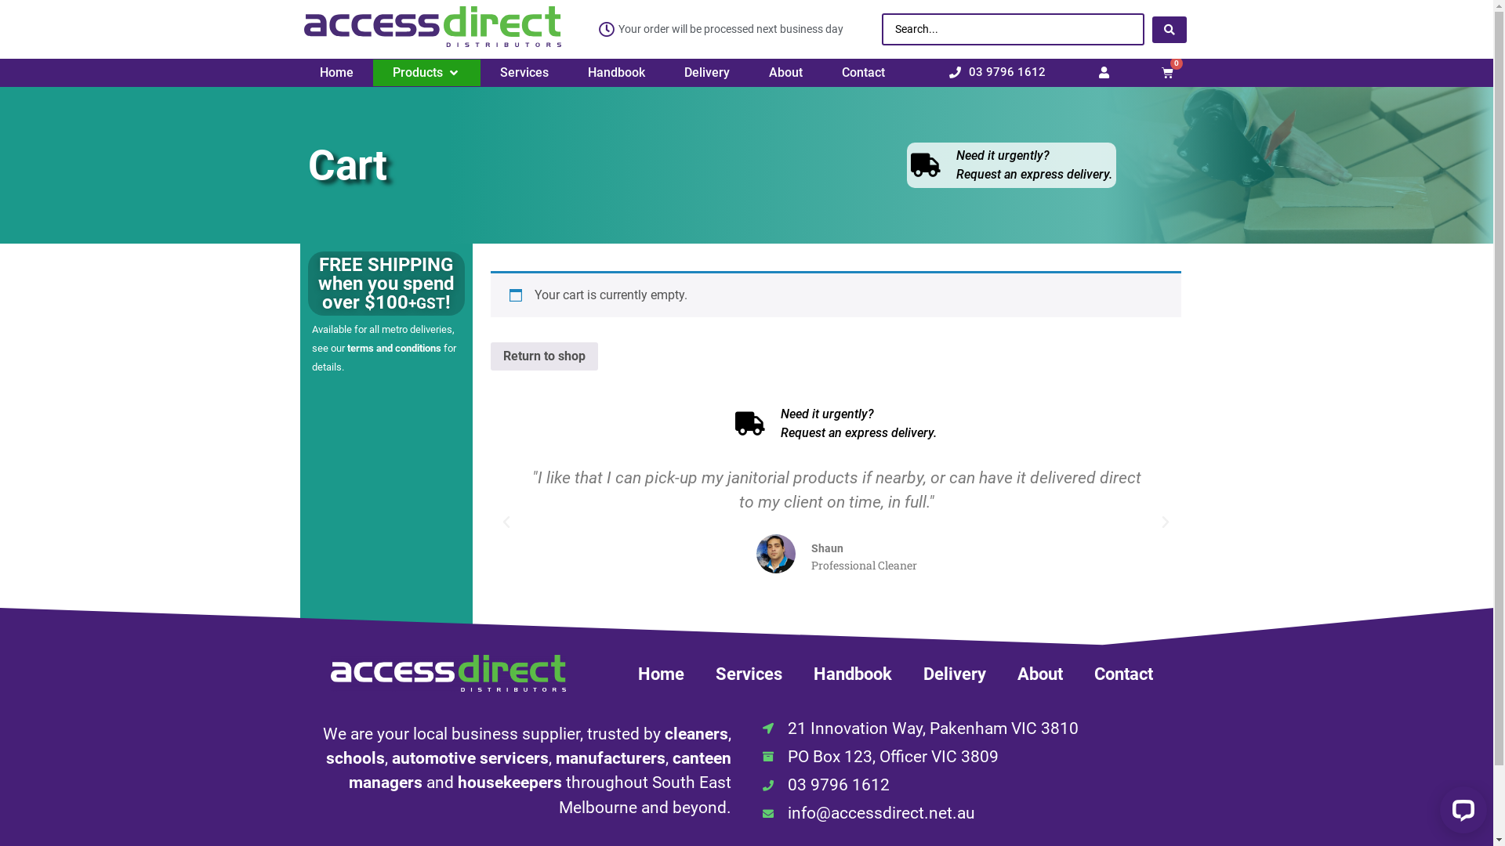  What do you see at coordinates (662, 674) in the screenshot?
I see `Home` at bounding box center [662, 674].